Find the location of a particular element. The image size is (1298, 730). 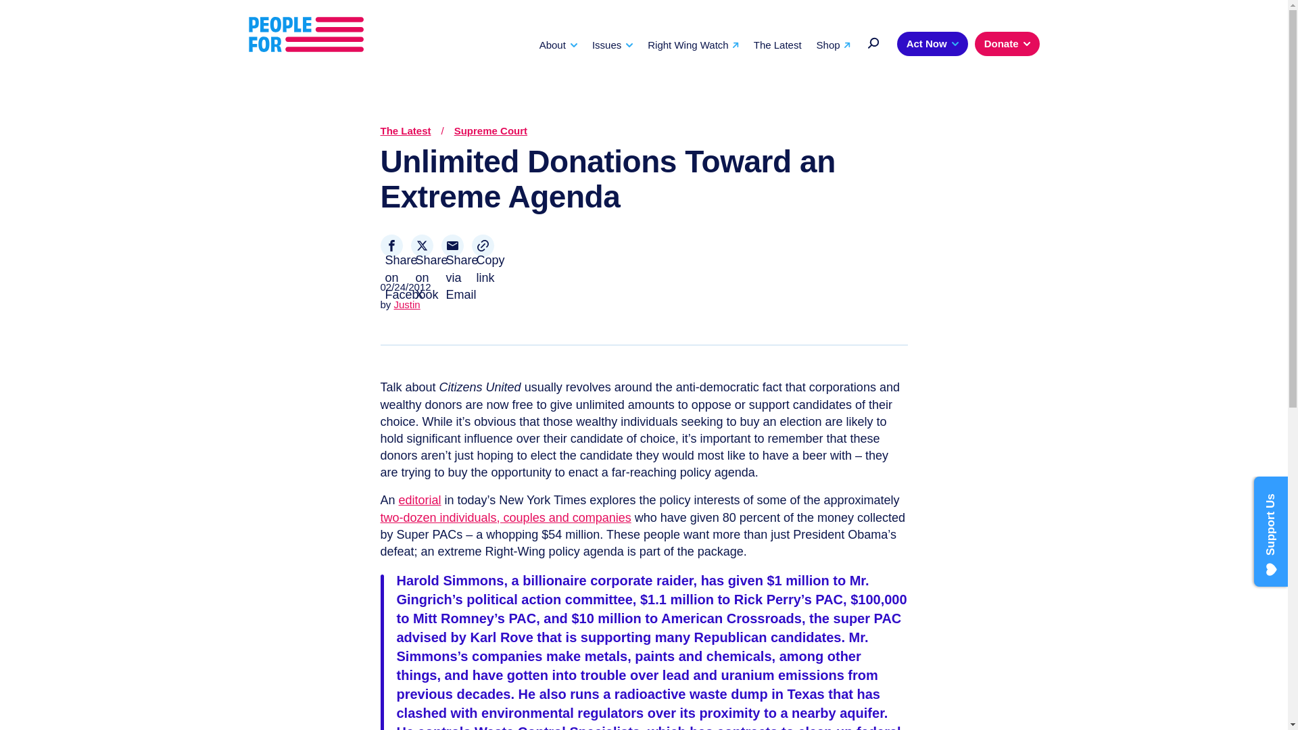

Right Wing Watch is located at coordinates (693, 45).